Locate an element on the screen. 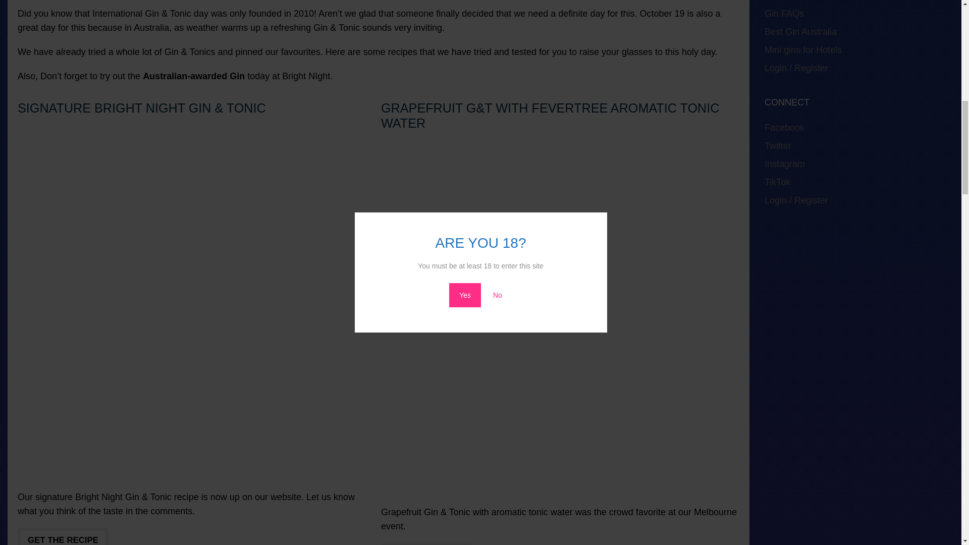  GET THE RECIPE is located at coordinates (63, 536).